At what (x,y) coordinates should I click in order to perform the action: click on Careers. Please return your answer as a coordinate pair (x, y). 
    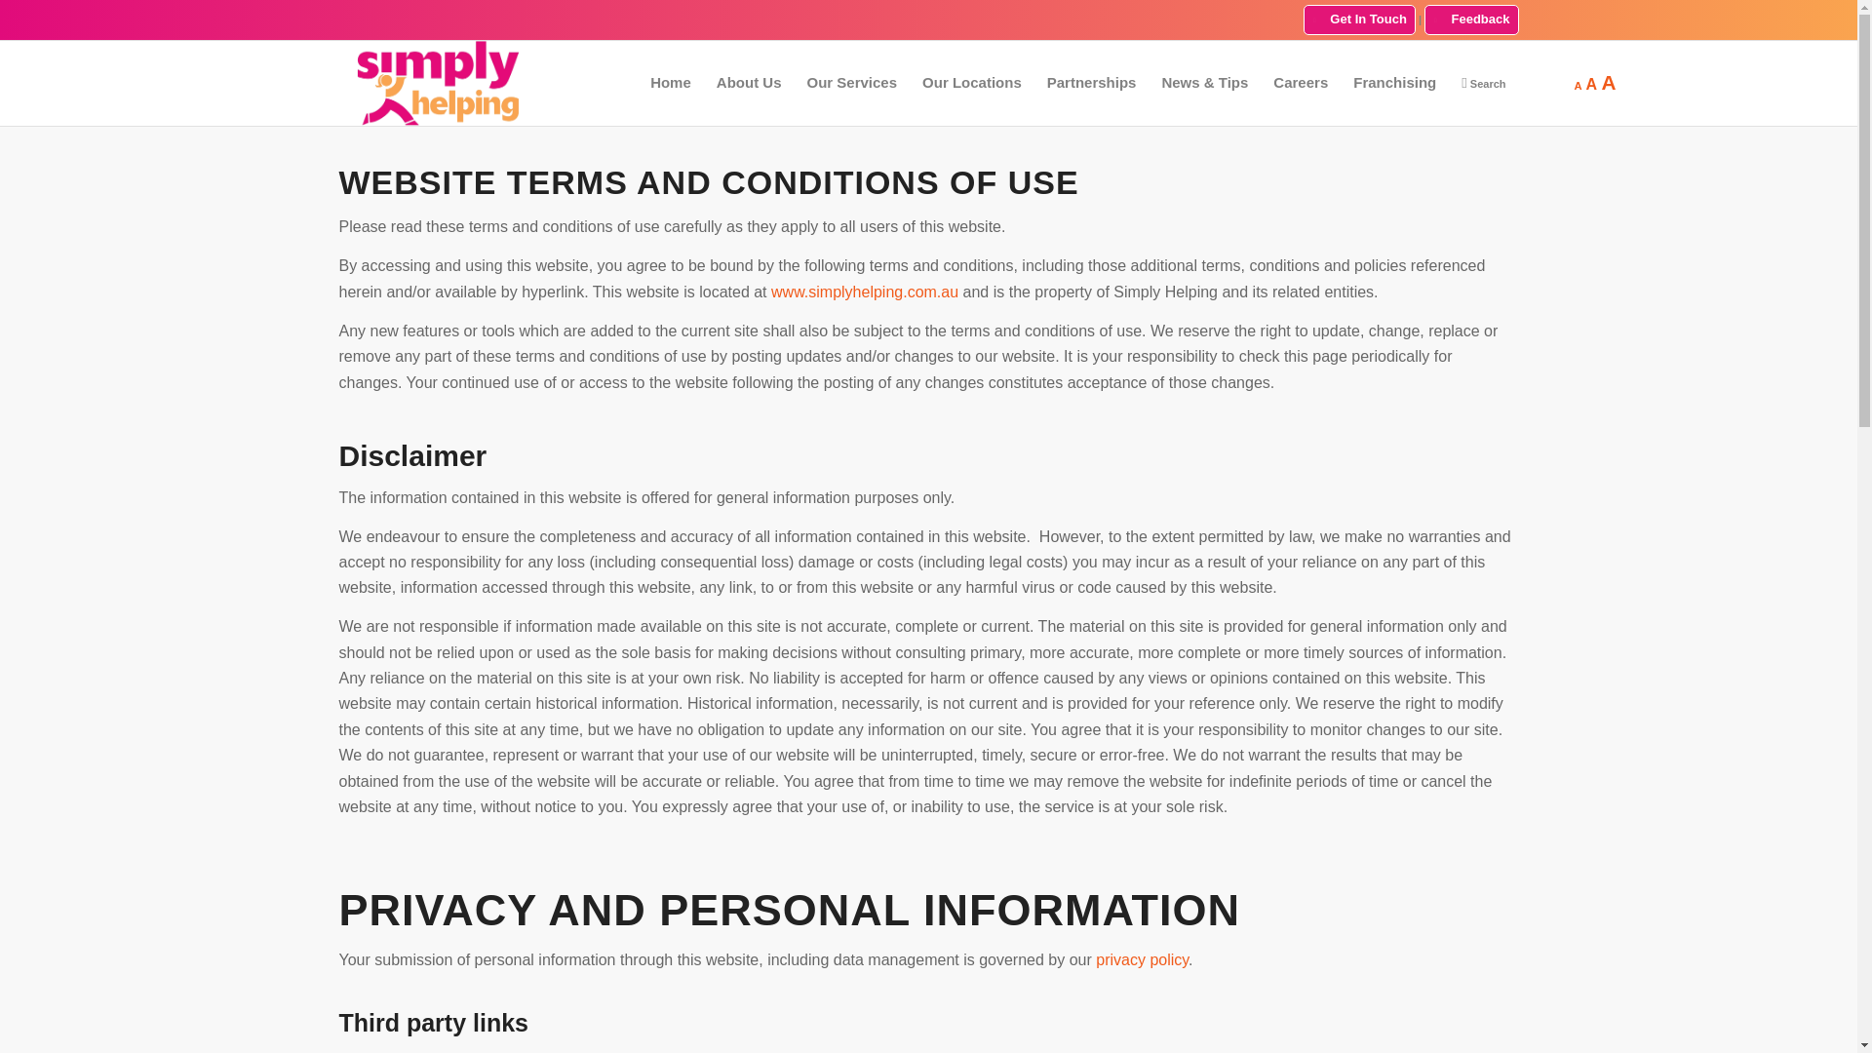
    Looking at the image, I should click on (1300, 82).